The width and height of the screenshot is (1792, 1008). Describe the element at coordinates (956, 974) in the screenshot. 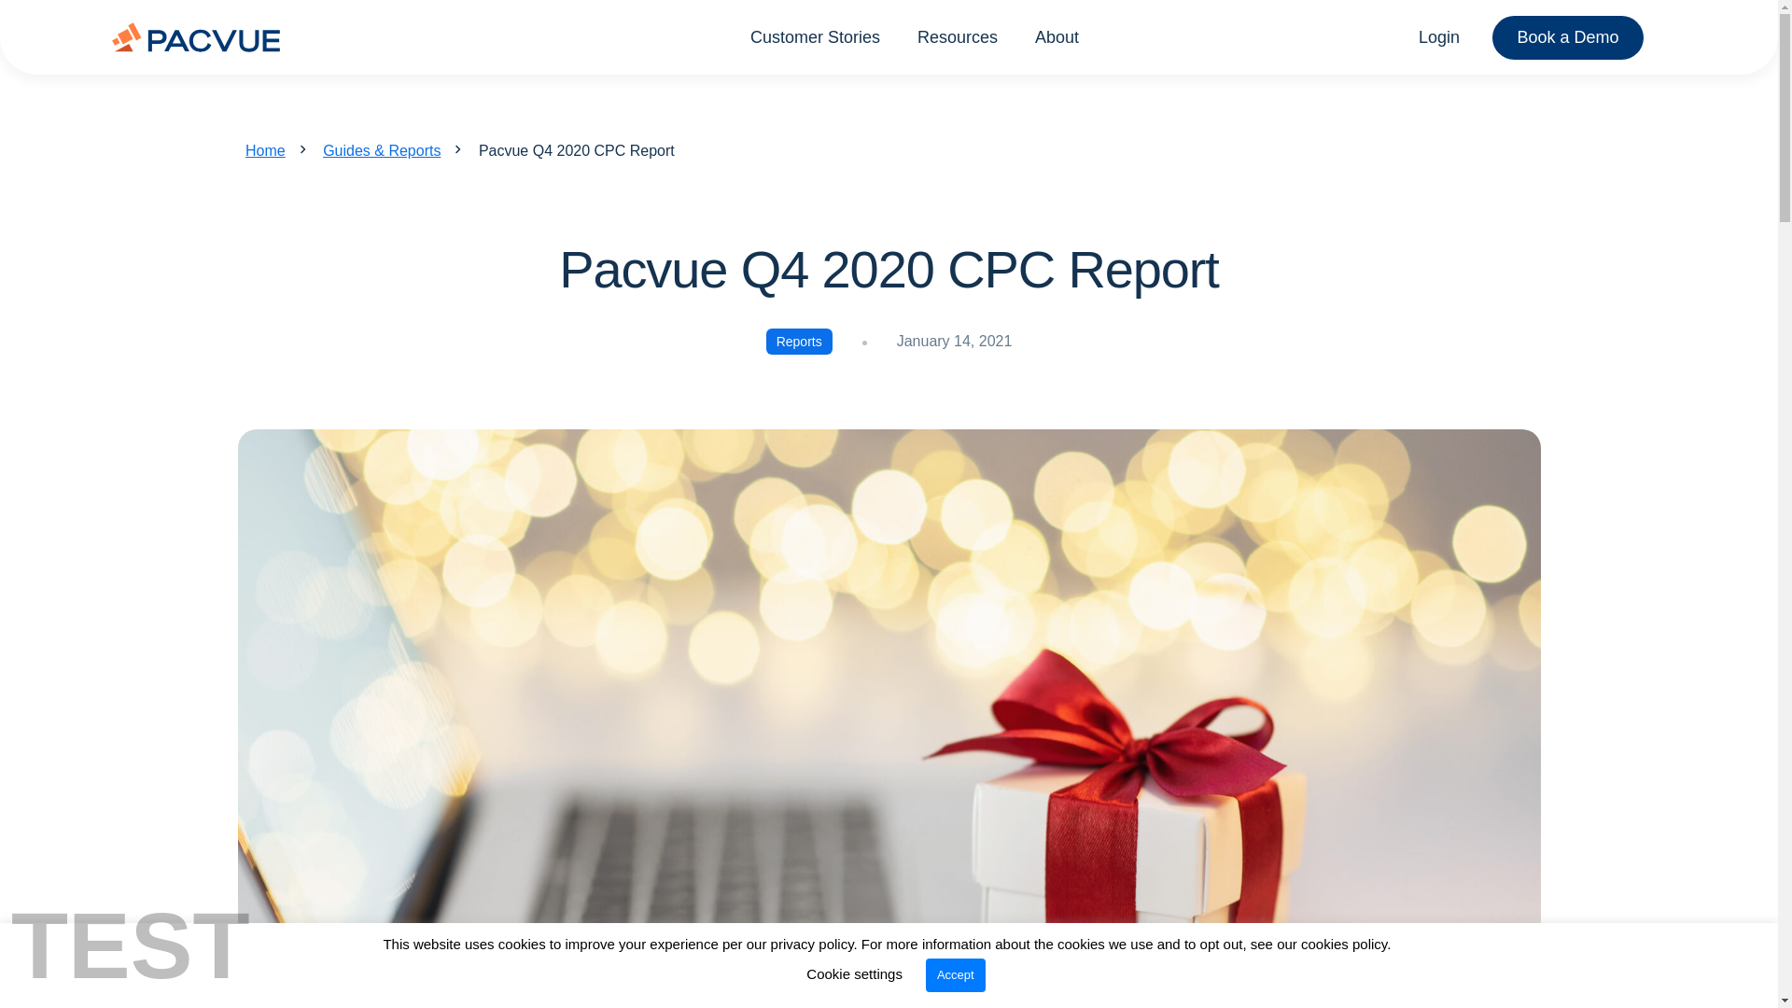

I see `Accept` at that location.